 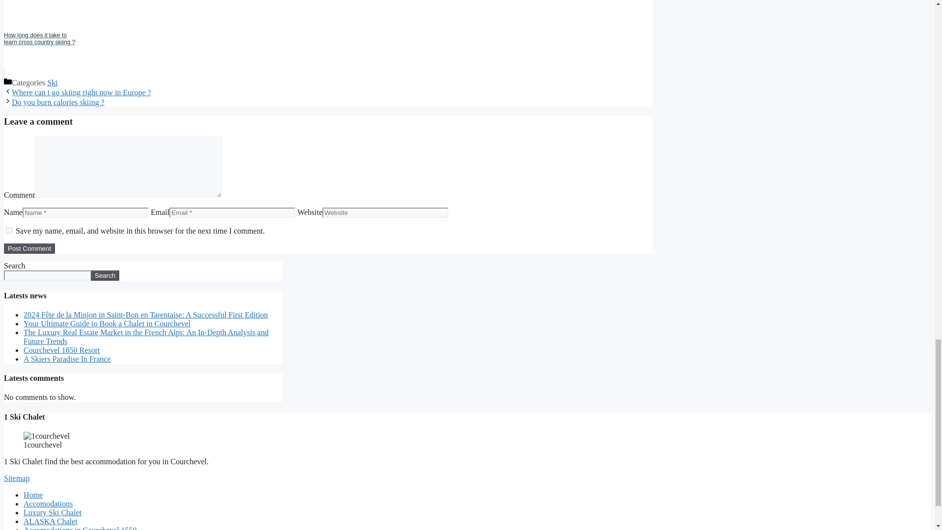 What do you see at coordinates (48, 503) in the screenshot?
I see `Accomodations` at bounding box center [48, 503].